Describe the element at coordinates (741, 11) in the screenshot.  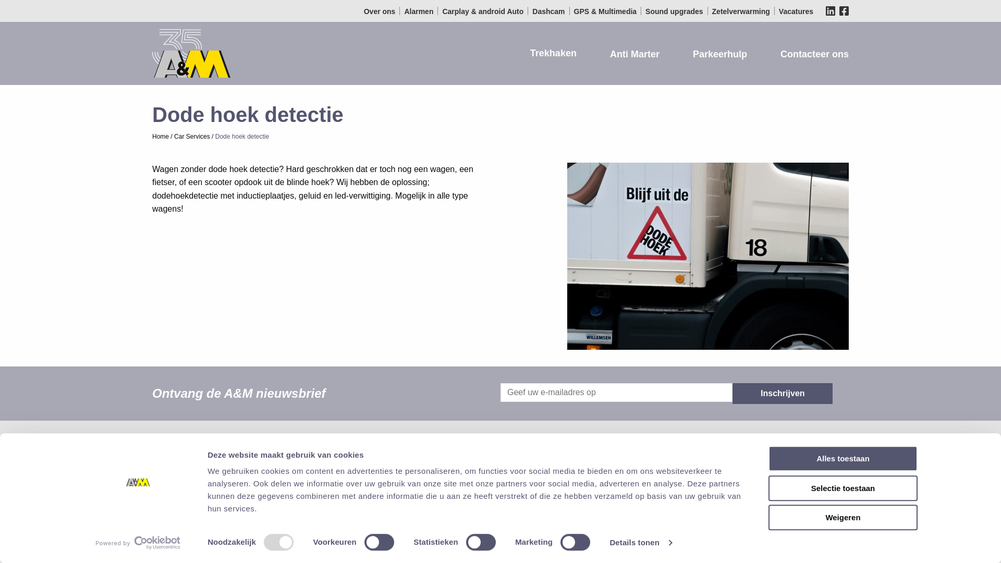
I see `Zetelverwarming` at that location.